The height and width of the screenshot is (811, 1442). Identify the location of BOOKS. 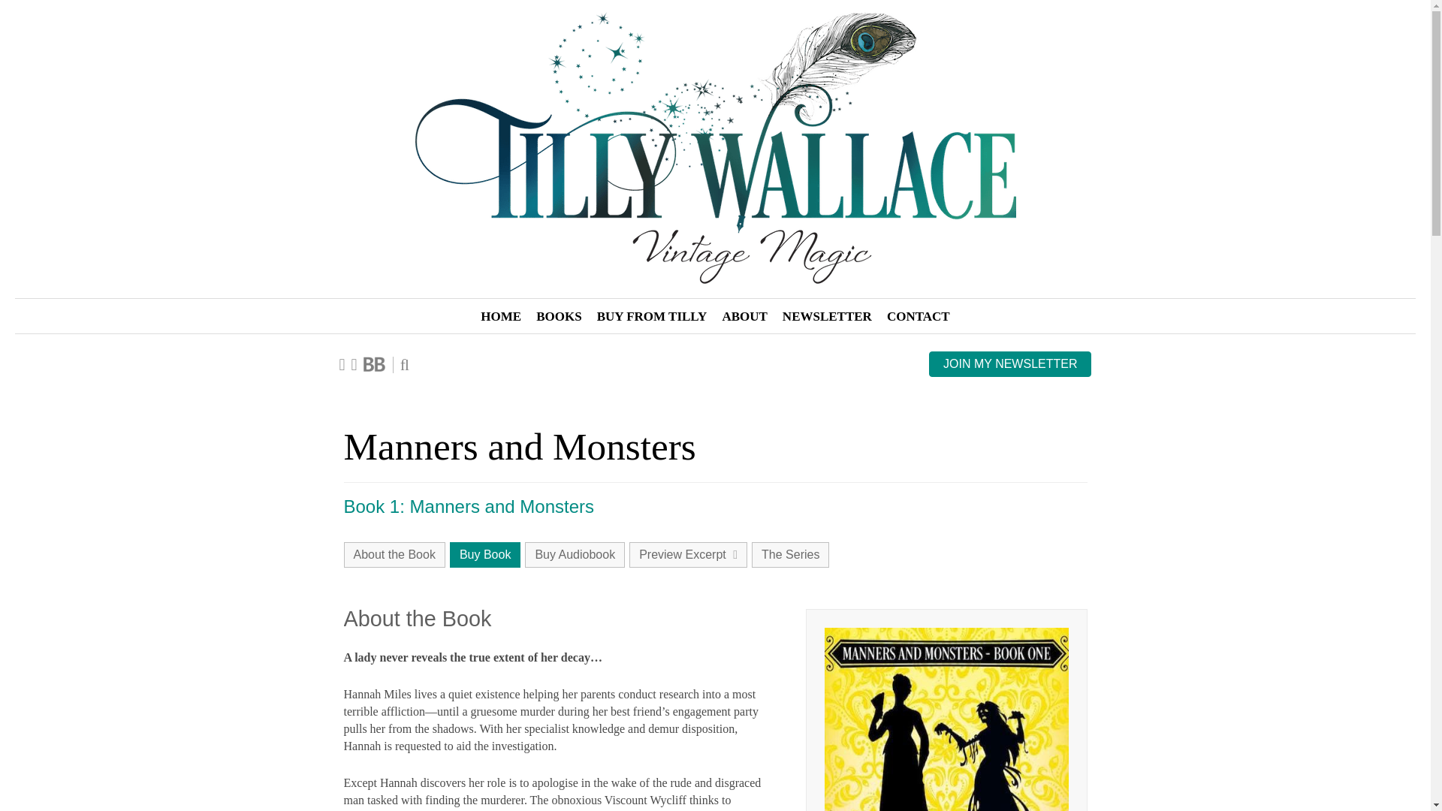
(559, 317).